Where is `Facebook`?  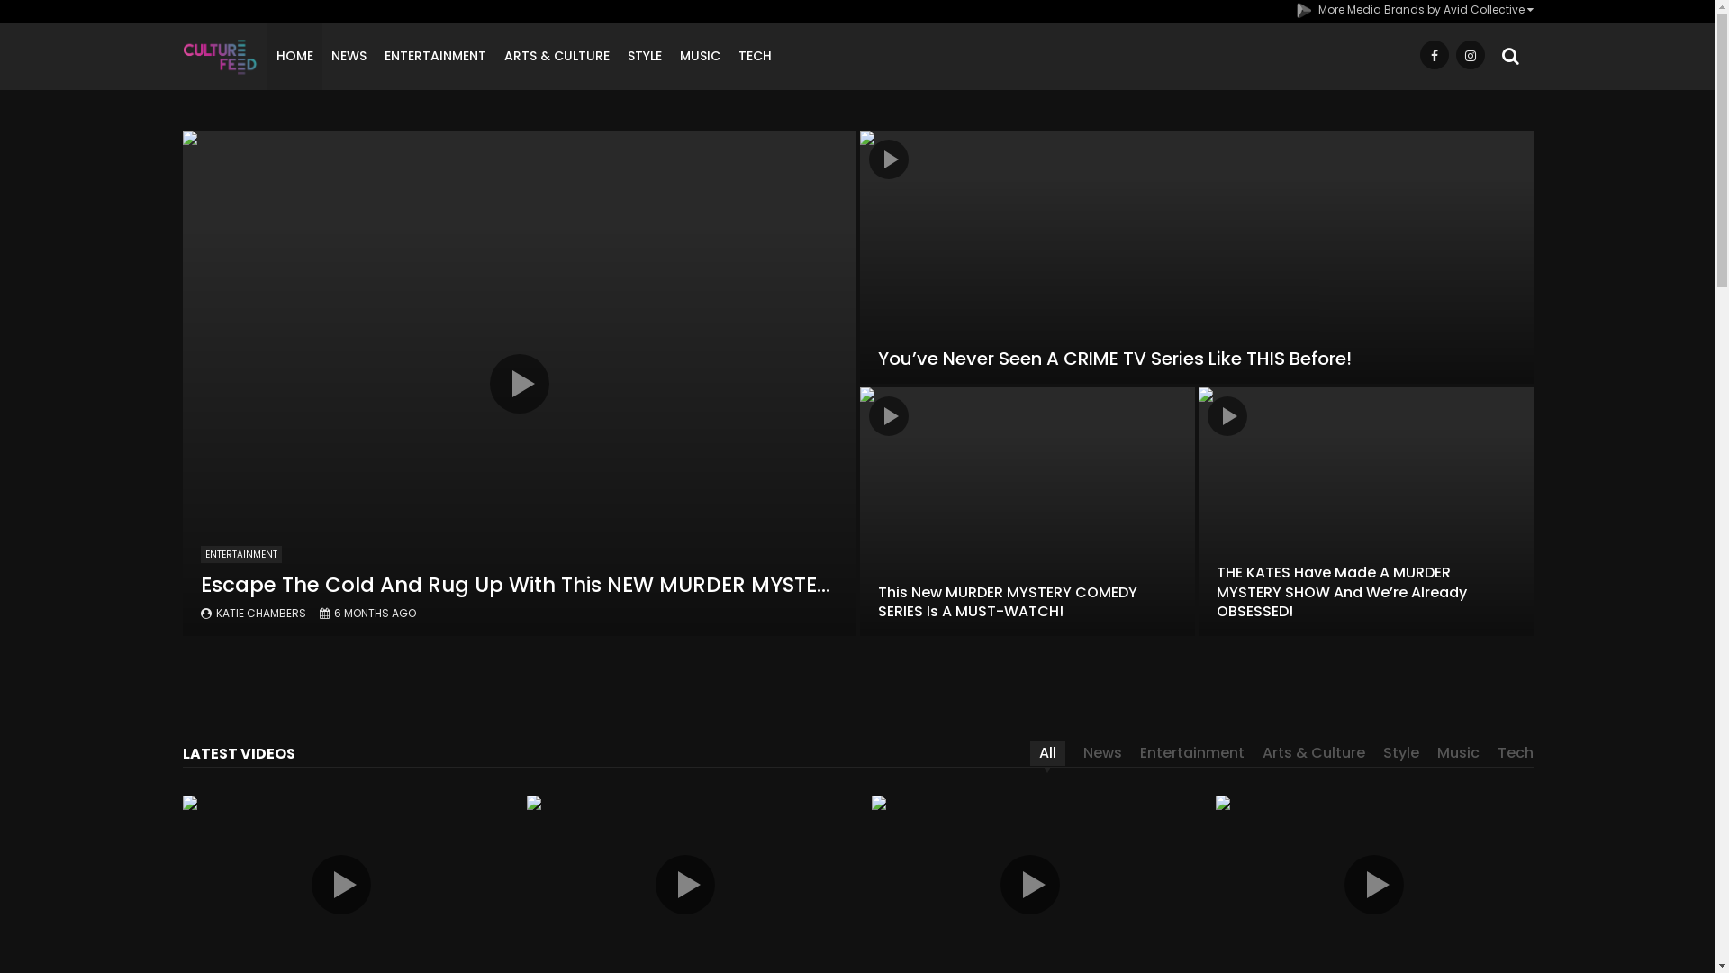
Facebook is located at coordinates (1434, 56).